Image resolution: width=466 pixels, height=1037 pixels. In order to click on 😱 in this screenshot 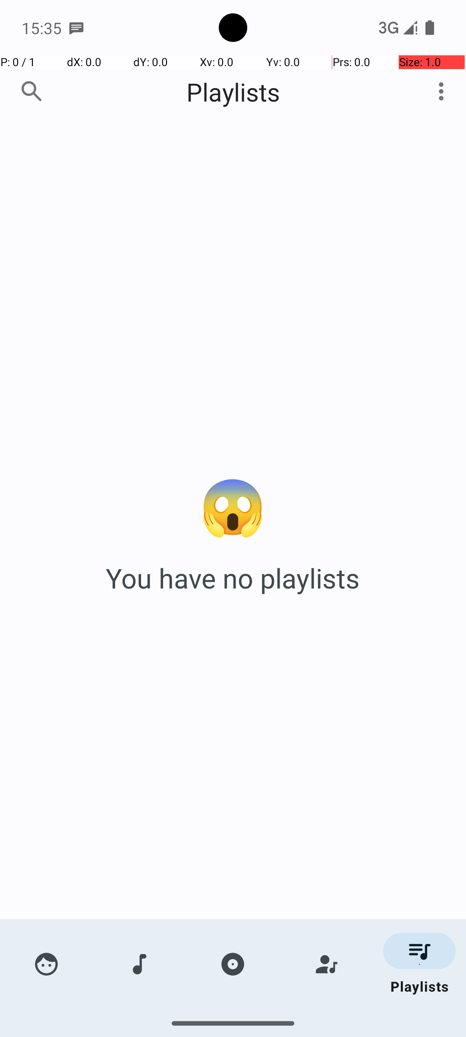, I will do `click(233, 505)`.